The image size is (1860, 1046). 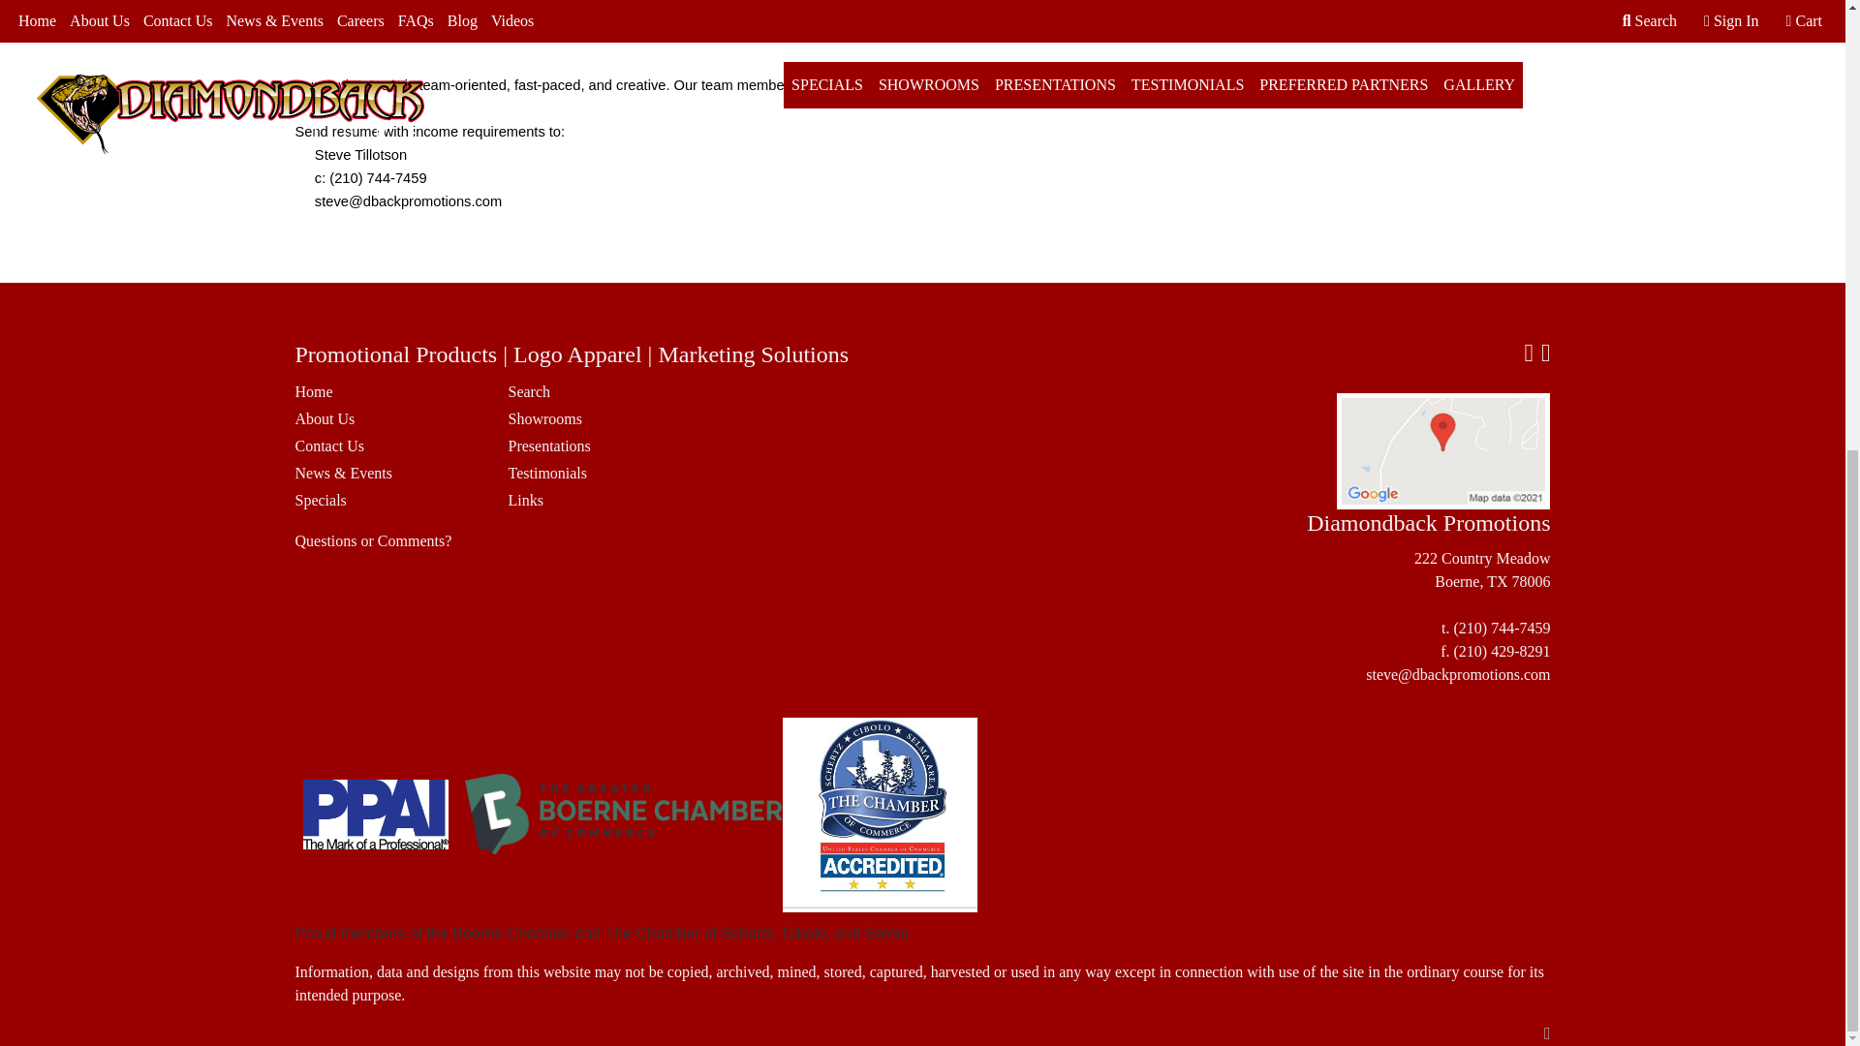 What do you see at coordinates (1546, 354) in the screenshot?
I see `Visit us on LinkedIn` at bounding box center [1546, 354].